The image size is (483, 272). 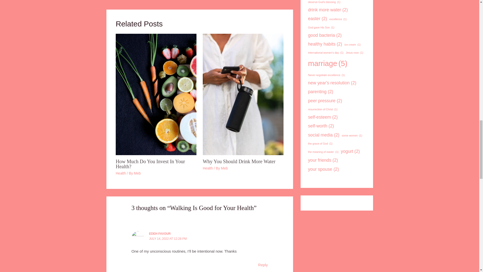 I want to click on Meb, so click(x=137, y=173).